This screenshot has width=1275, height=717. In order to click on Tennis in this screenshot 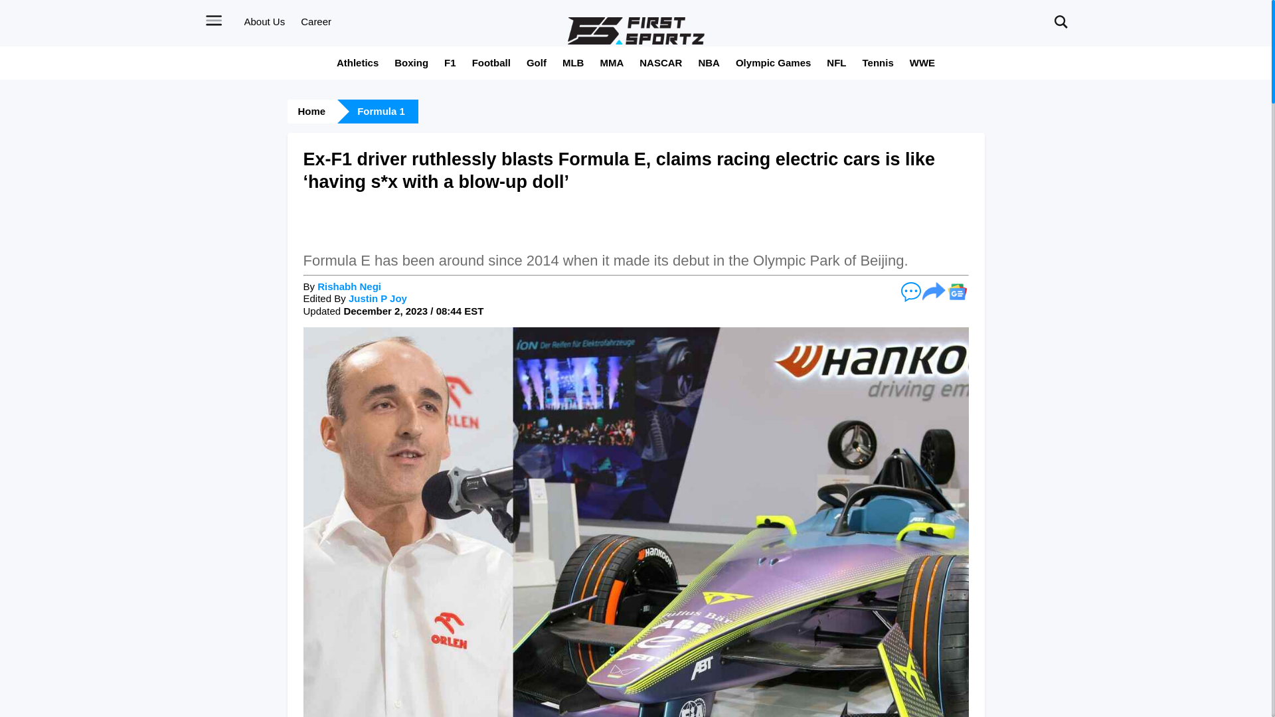, I will do `click(878, 62)`.